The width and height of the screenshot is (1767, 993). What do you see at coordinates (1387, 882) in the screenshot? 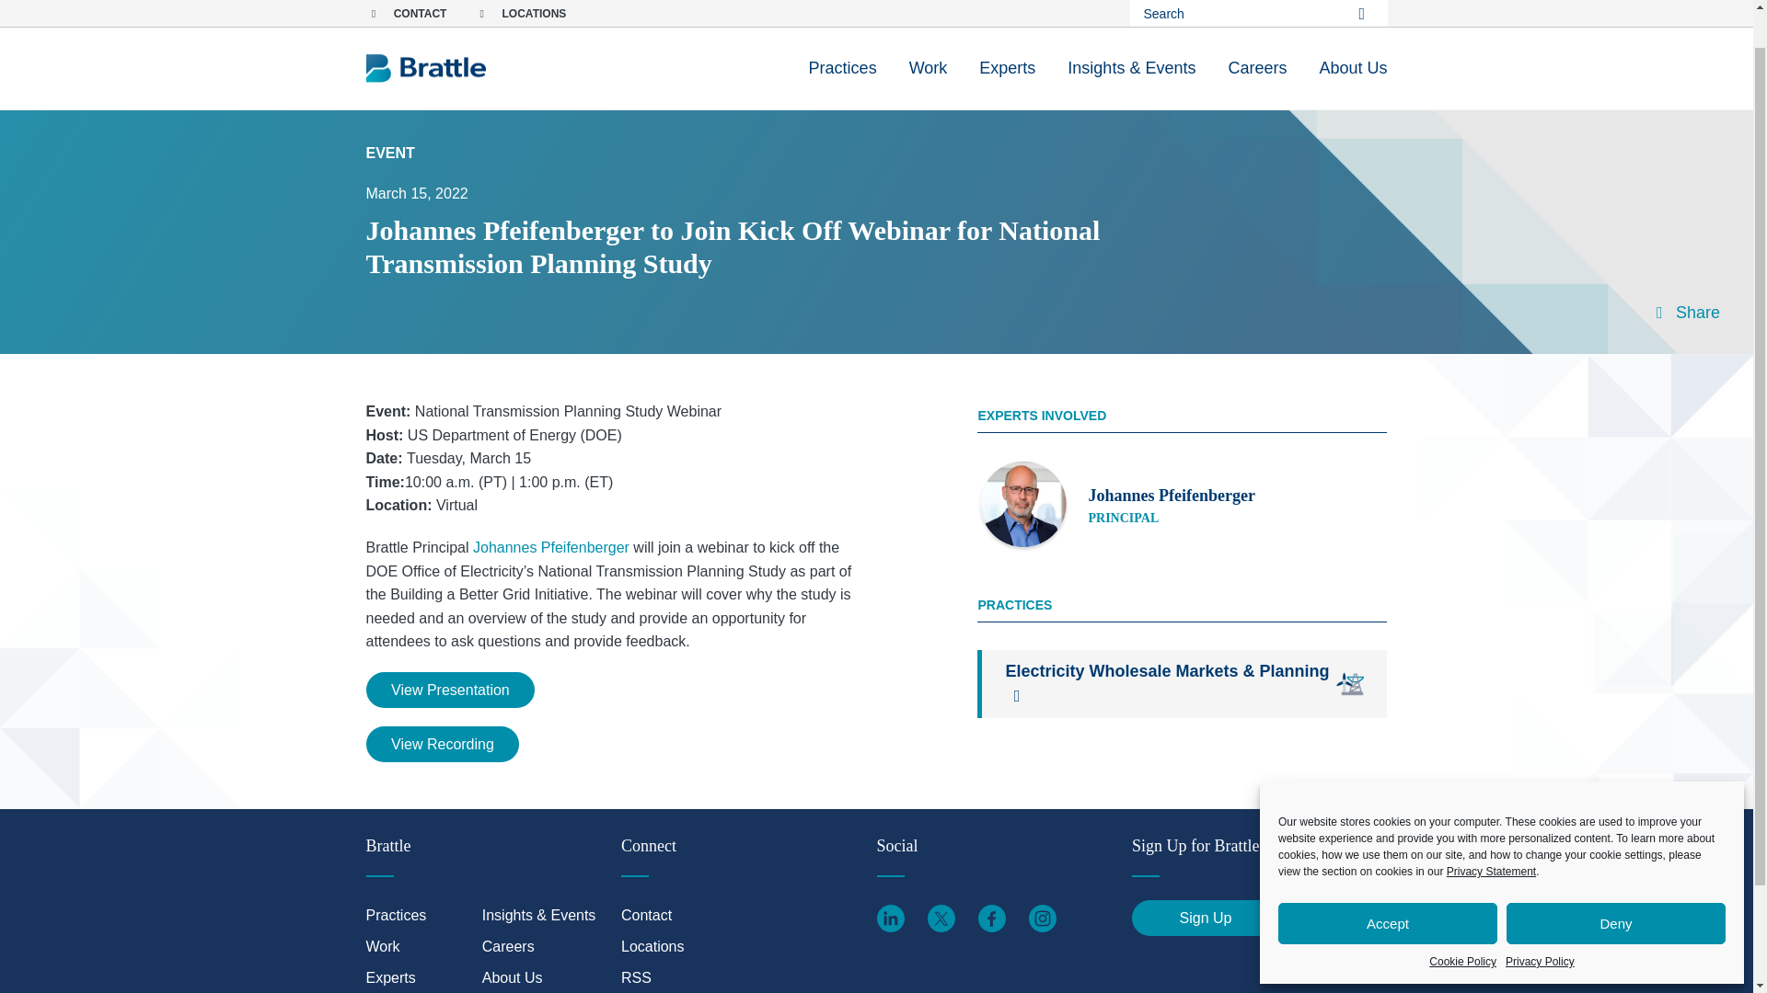
I see `Accept` at bounding box center [1387, 882].